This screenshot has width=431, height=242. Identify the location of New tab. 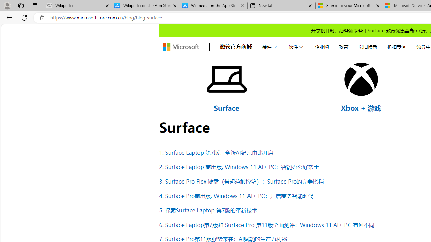
(281, 6).